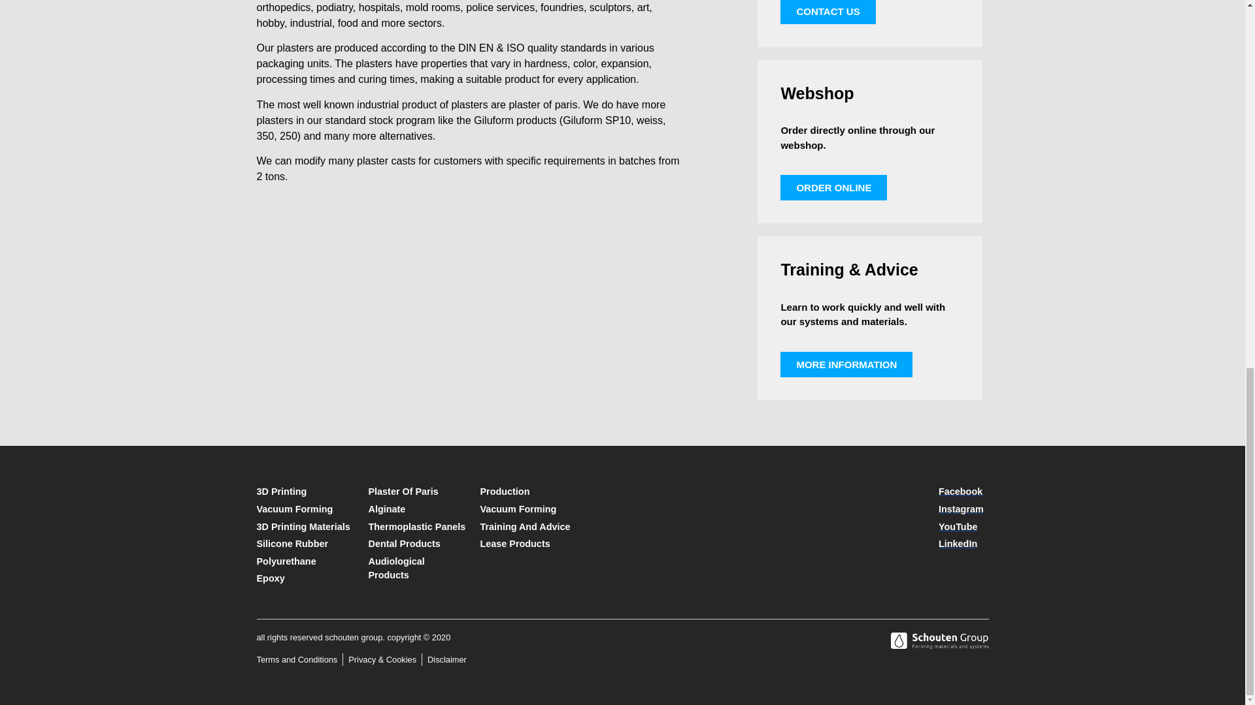 The height and width of the screenshot is (705, 1255). I want to click on Alginate, so click(418, 509).